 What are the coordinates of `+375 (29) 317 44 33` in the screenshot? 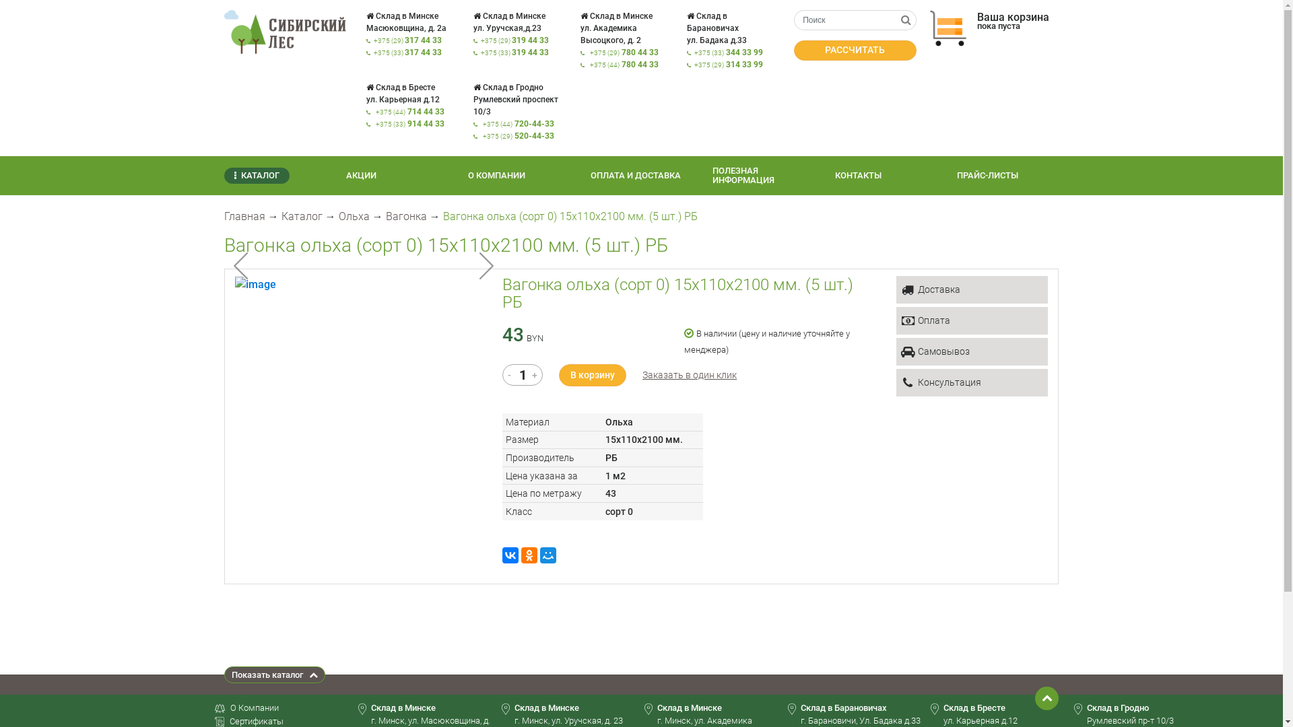 It's located at (408, 40).